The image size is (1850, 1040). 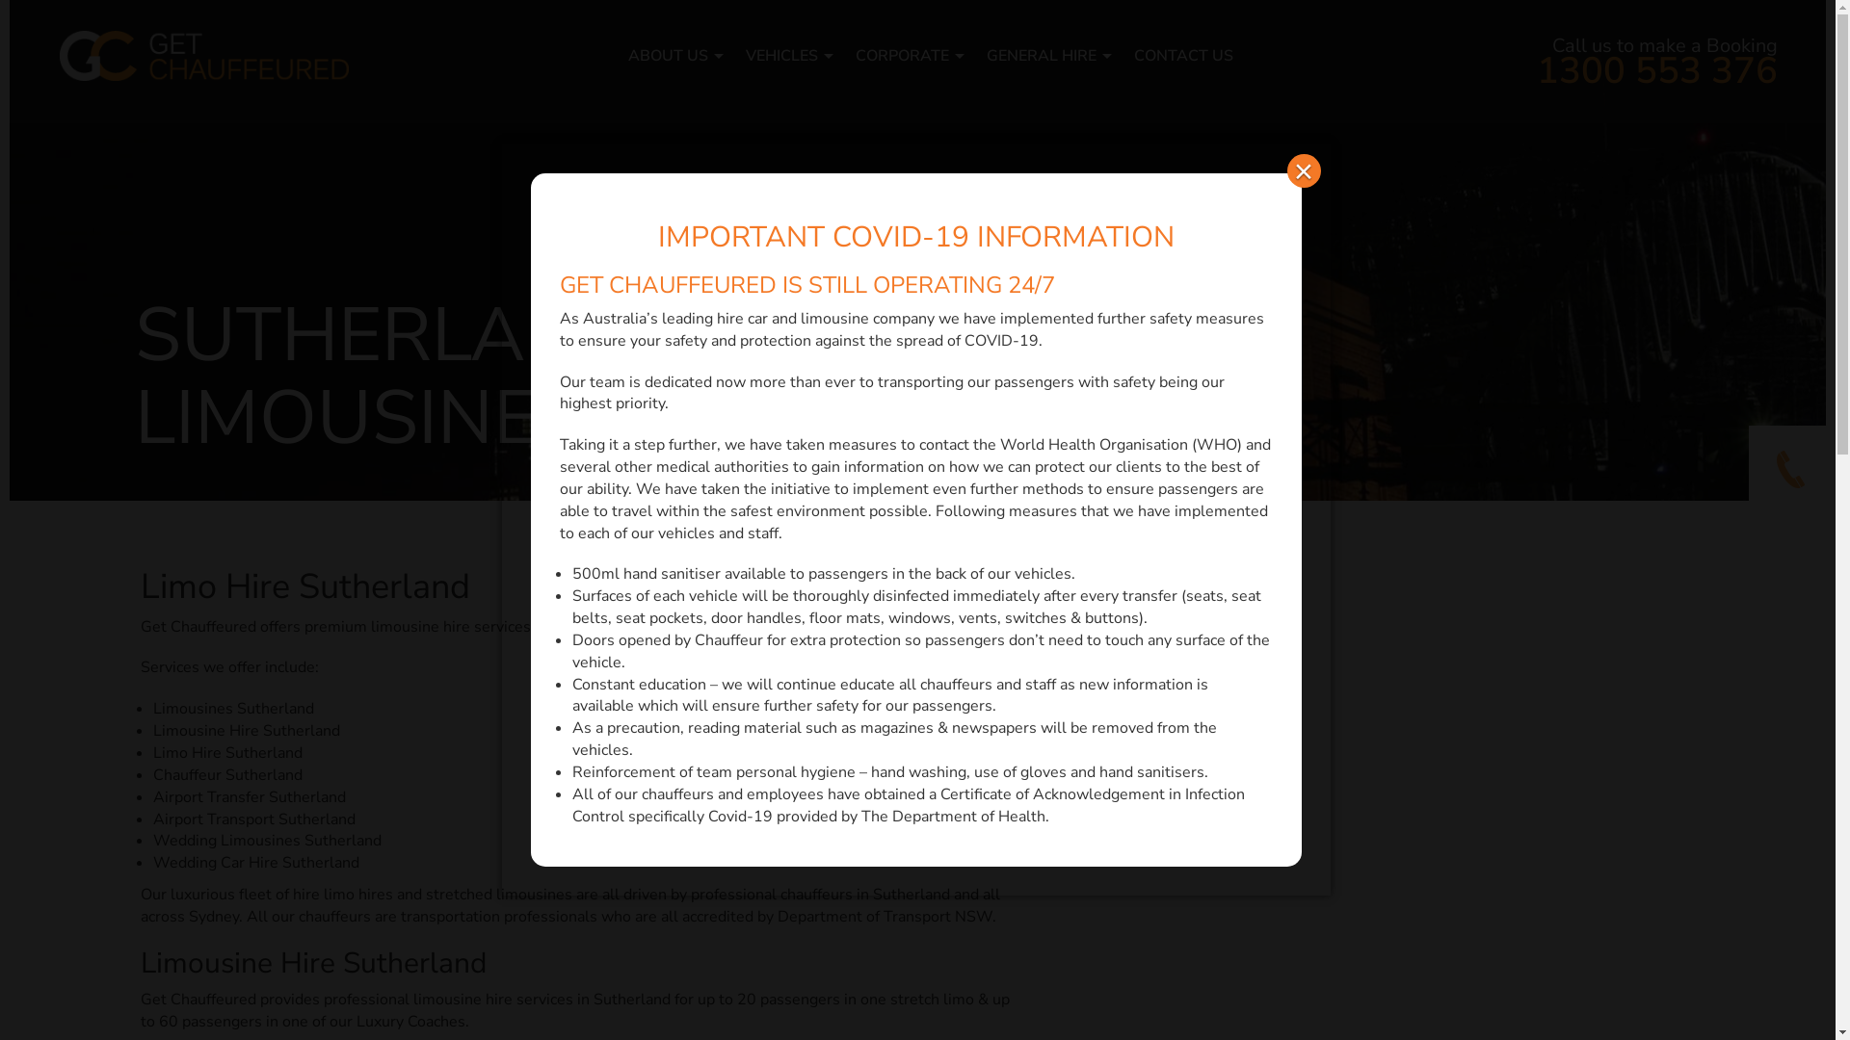 I want to click on phone, so click(x=1792, y=469).